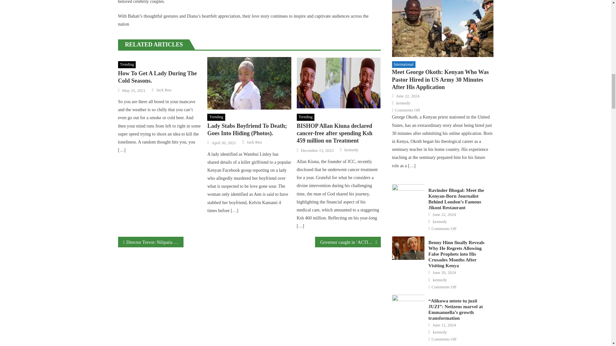  I want to click on April 30, 2021, so click(223, 143).